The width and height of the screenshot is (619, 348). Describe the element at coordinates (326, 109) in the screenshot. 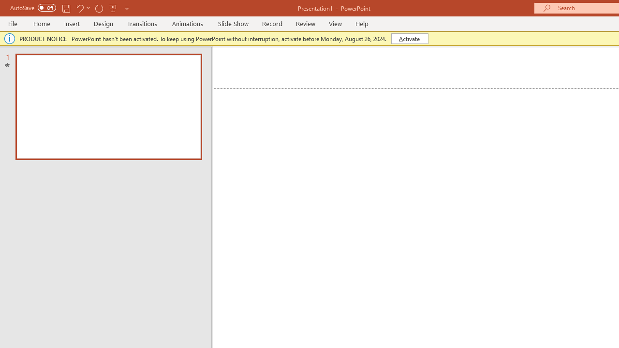

I see `Font...` at that location.